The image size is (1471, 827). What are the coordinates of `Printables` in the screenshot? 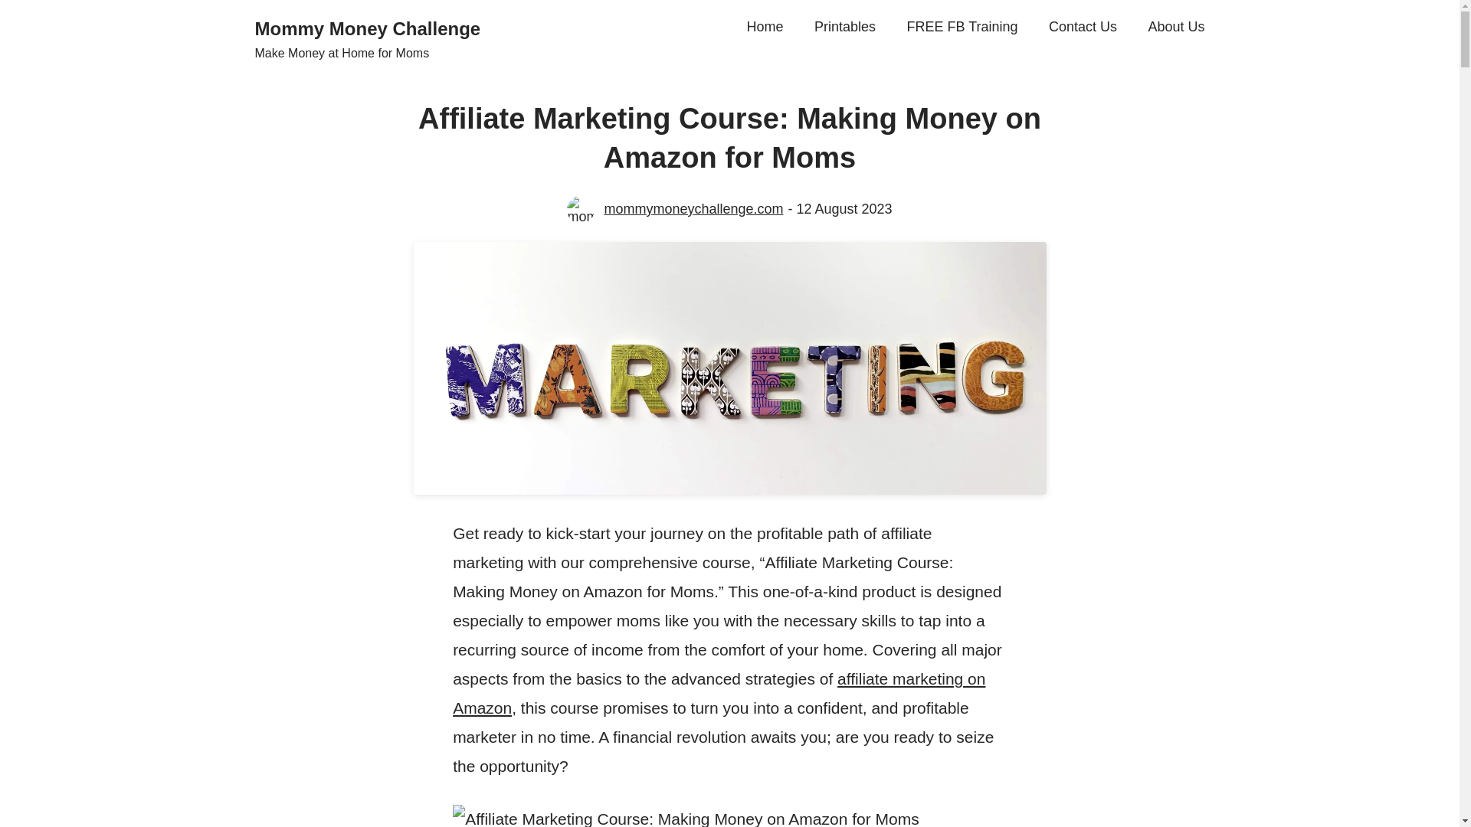 It's located at (844, 27).